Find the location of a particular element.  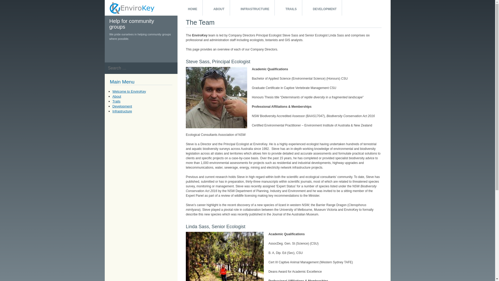

Envirokey is located at coordinates (111, 20).